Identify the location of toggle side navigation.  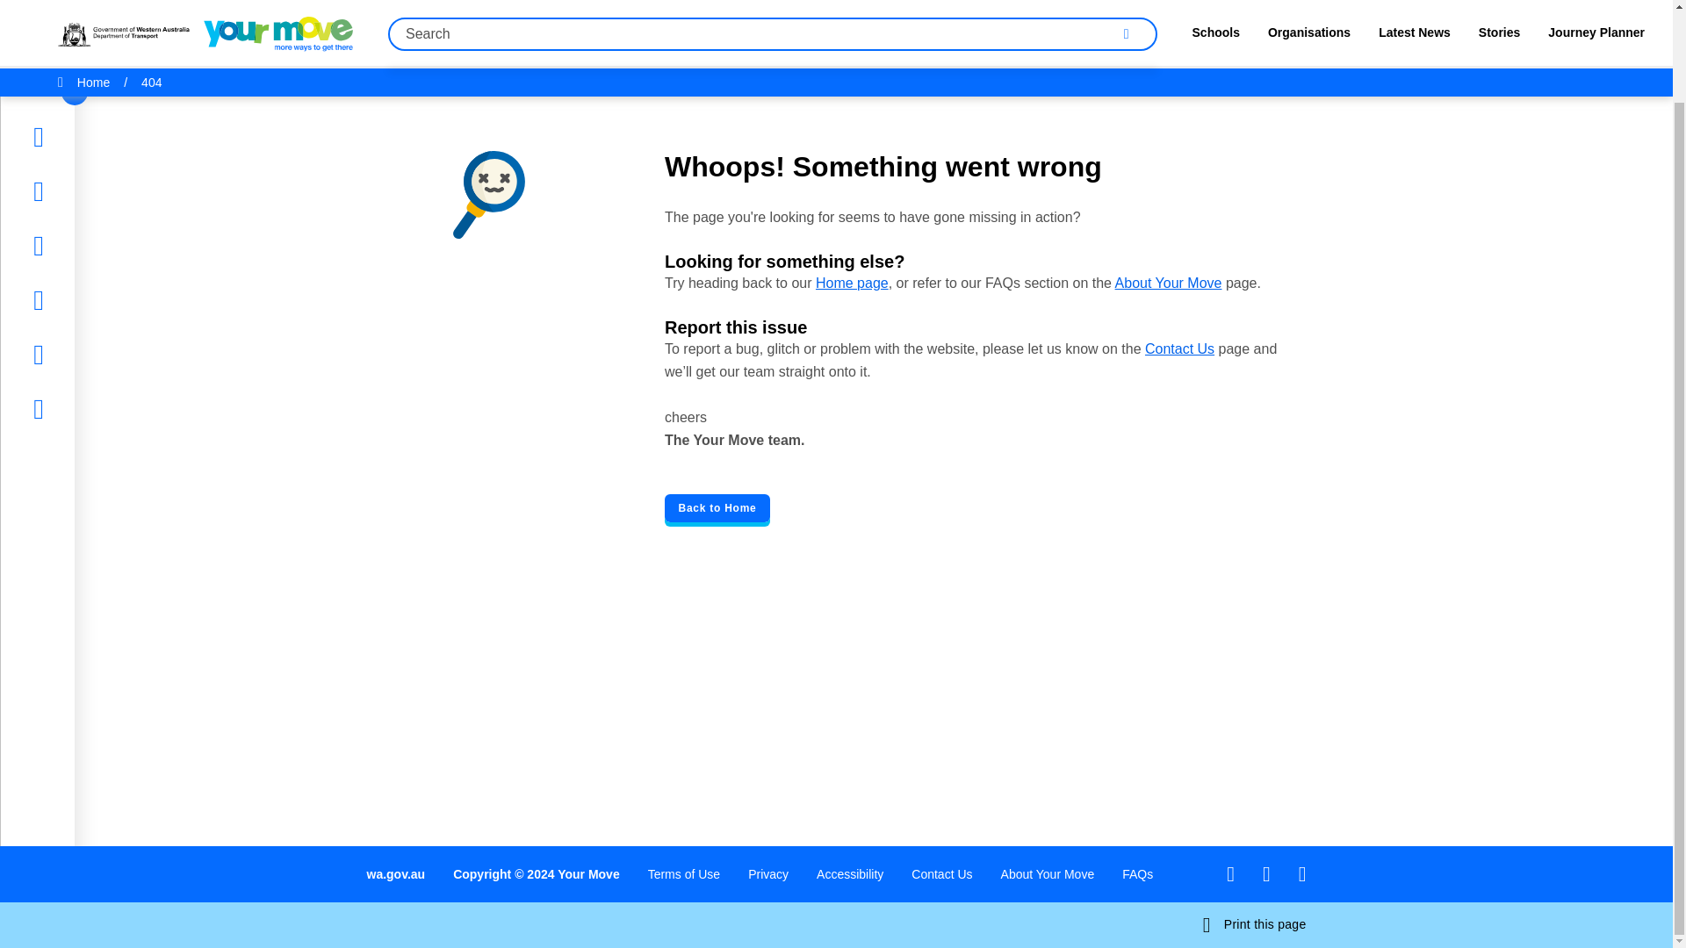
(74, 2).